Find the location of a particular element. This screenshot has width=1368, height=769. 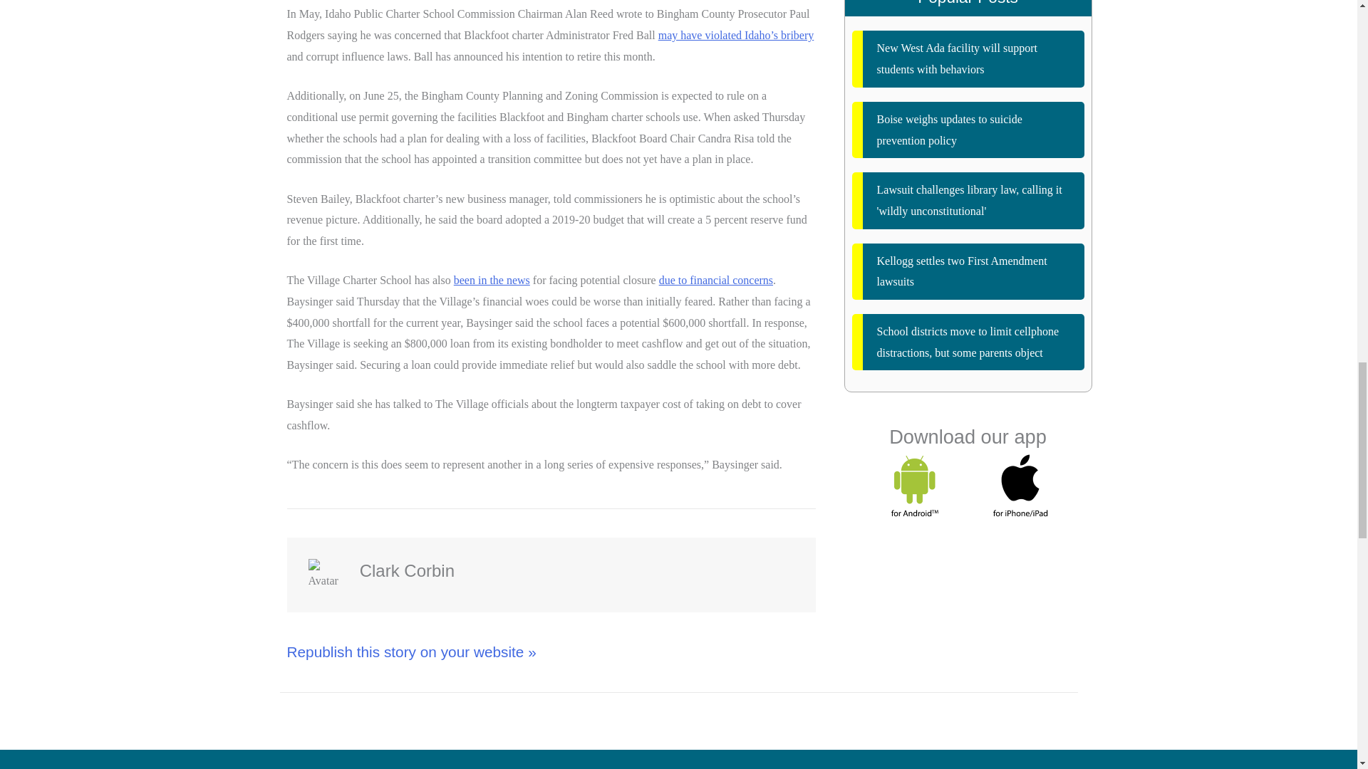

been in the news is located at coordinates (492, 279).